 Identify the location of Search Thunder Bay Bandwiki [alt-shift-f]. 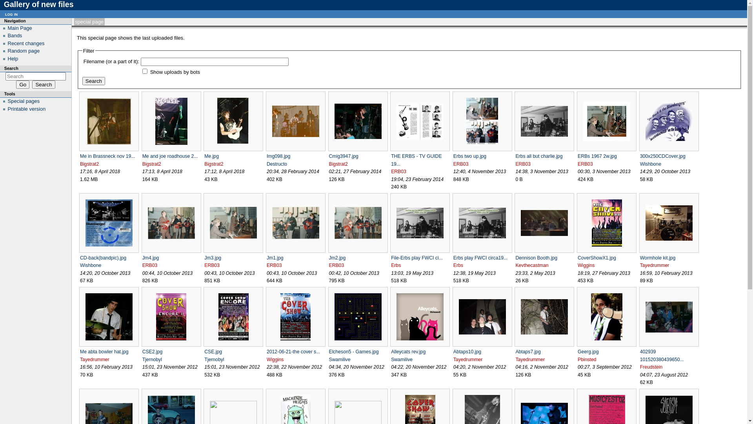
(36, 76).